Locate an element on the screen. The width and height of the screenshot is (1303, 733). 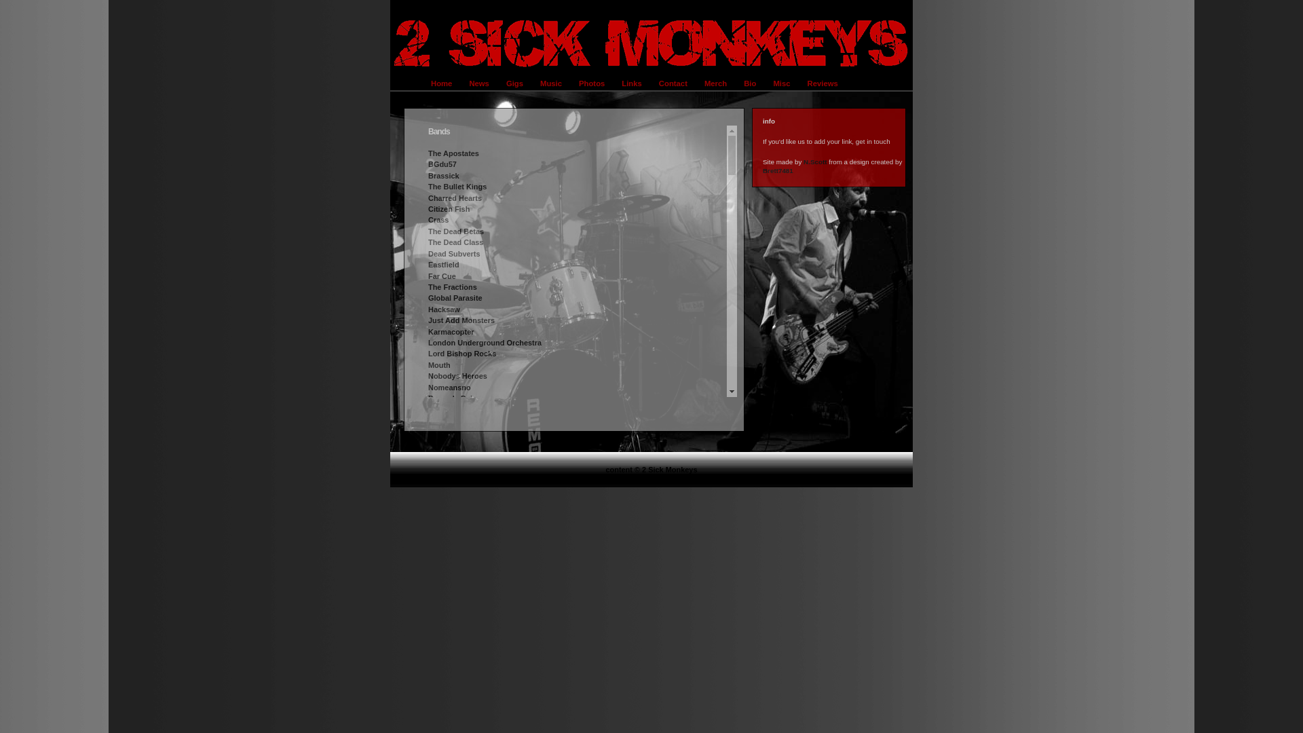
DeadLamb Records is located at coordinates (463, 664).